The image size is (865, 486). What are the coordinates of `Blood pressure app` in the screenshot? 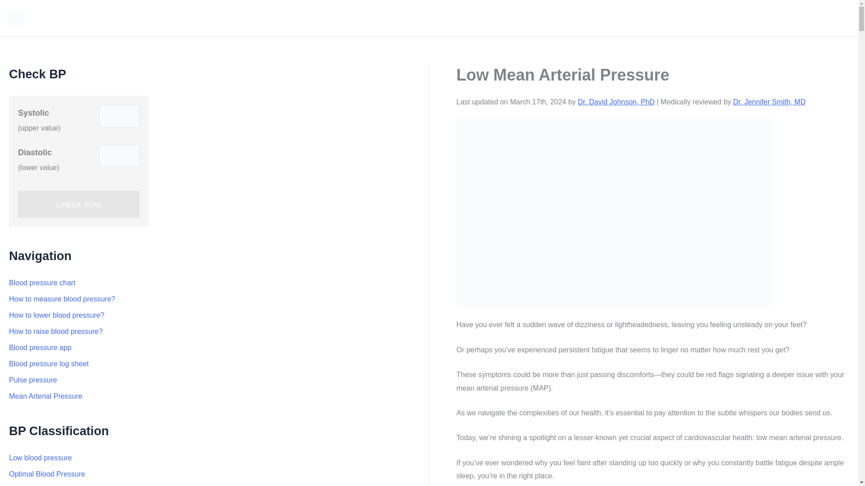 It's located at (40, 347).